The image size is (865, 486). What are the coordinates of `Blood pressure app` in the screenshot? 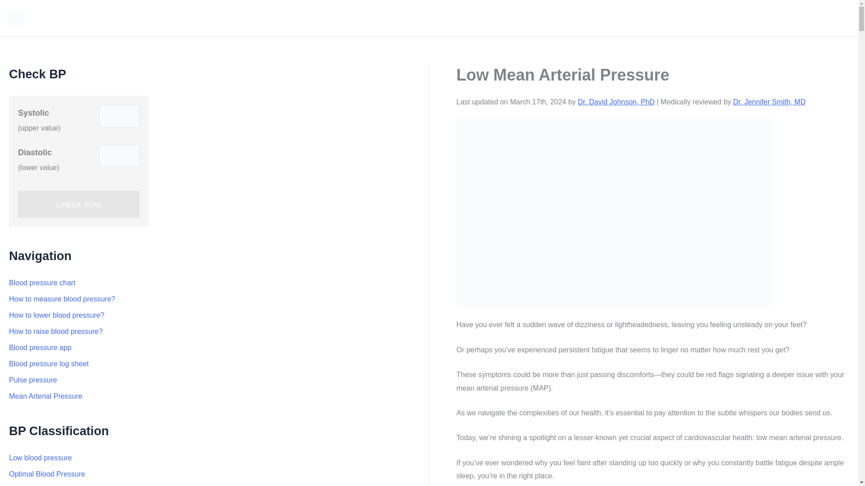 It's located at (40, 347).